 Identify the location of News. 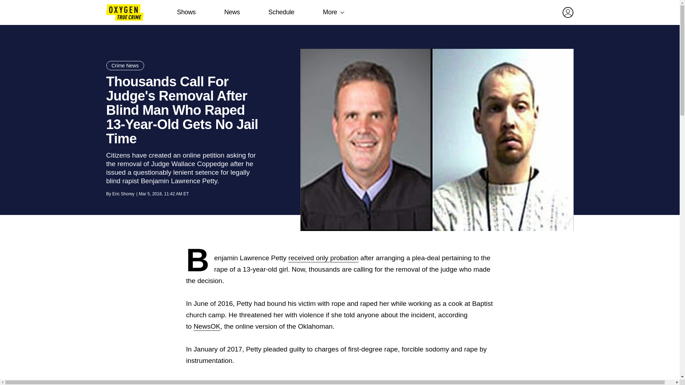
(232, 12).